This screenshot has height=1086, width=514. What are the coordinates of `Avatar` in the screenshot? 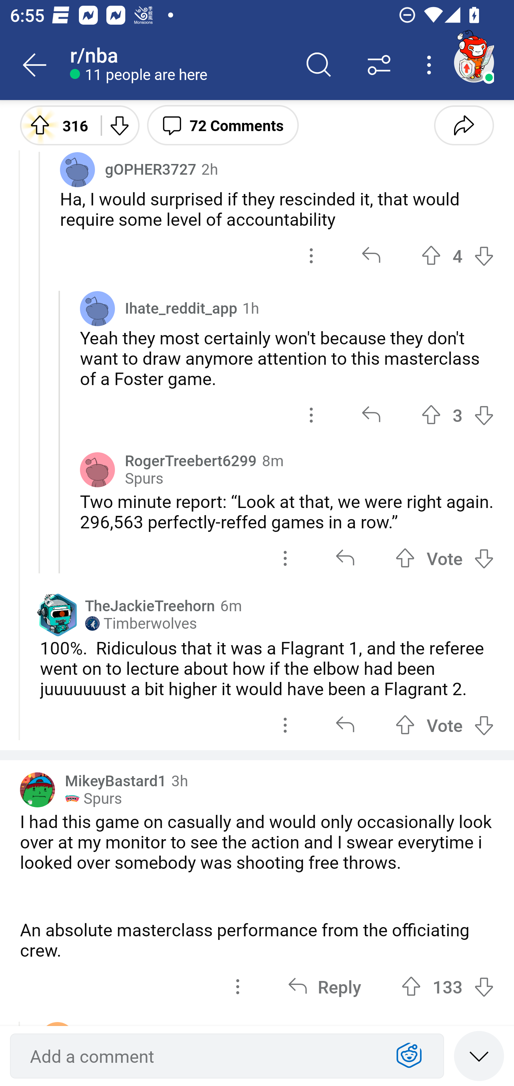 It's located at (77, 169).